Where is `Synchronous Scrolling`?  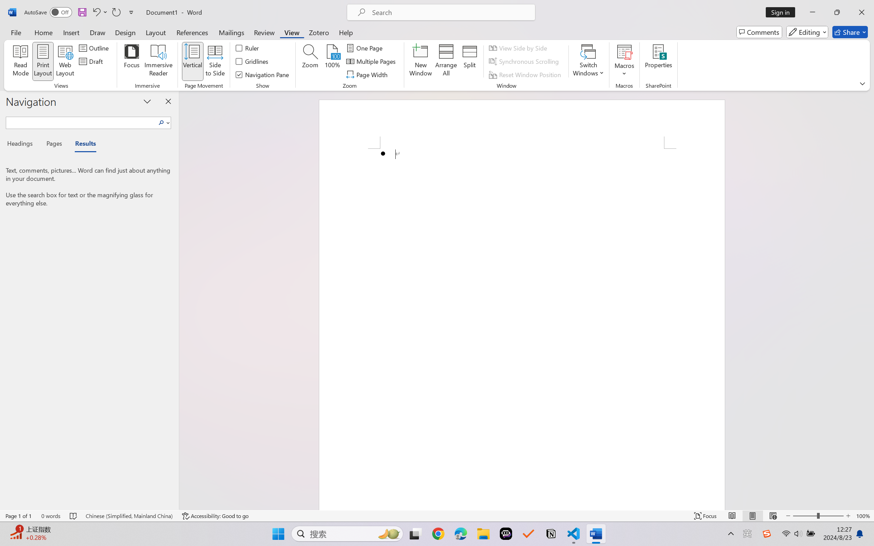 Synchronous Scrolling is located at coordinates (525, 61).